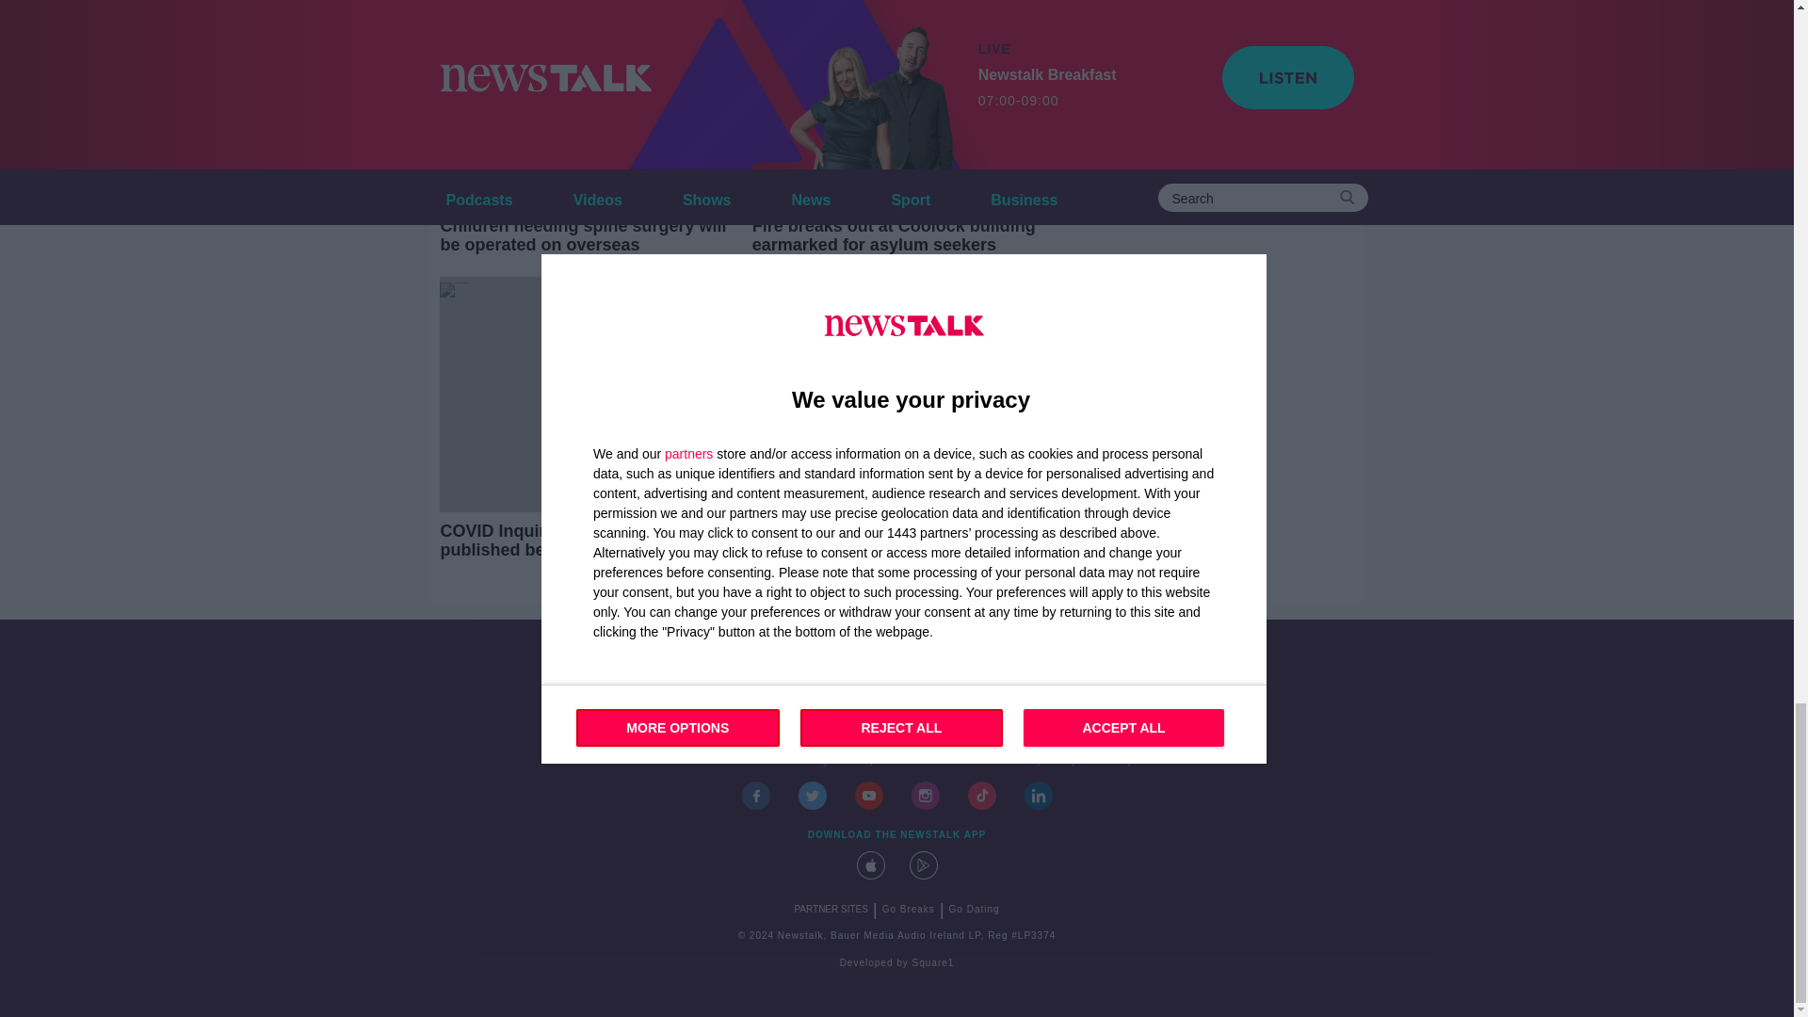 The height and width of the screenshot is (1017, 1808). Describe the element at coordinates (959, 761) in the screenshot. I see `site terms` at that location.